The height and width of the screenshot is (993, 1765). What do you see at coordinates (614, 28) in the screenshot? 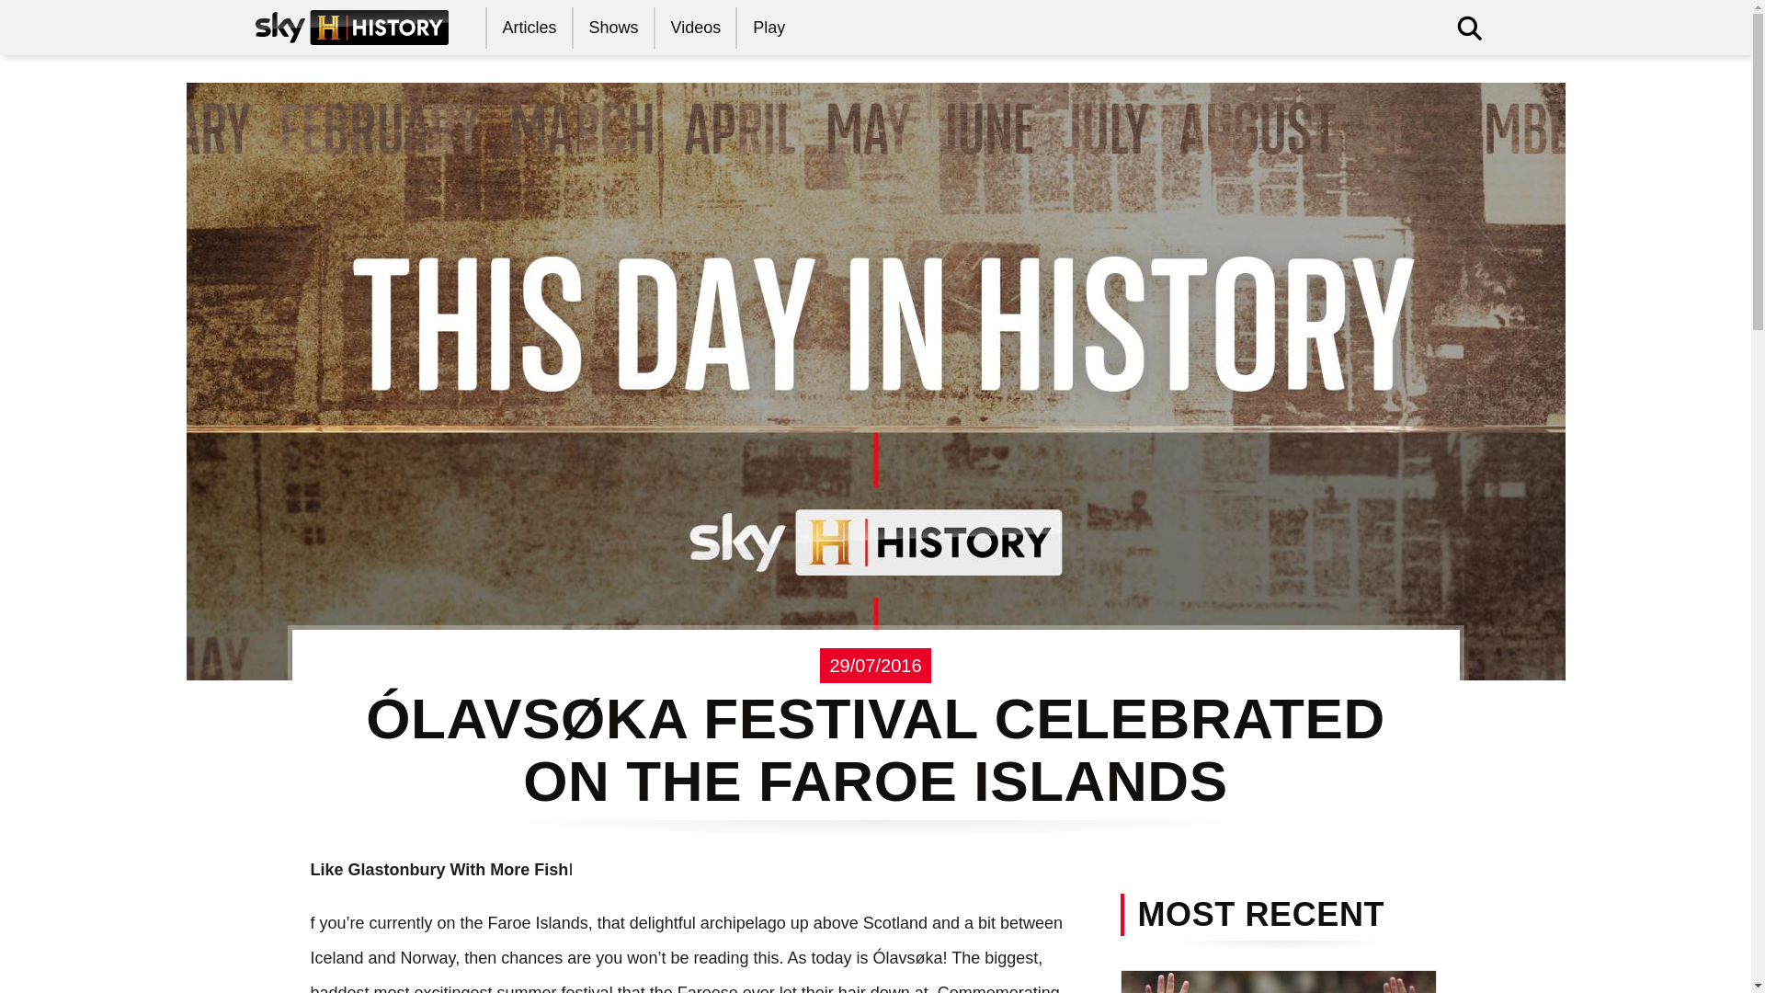
I see `Shows` at bounding box center [614, 28].